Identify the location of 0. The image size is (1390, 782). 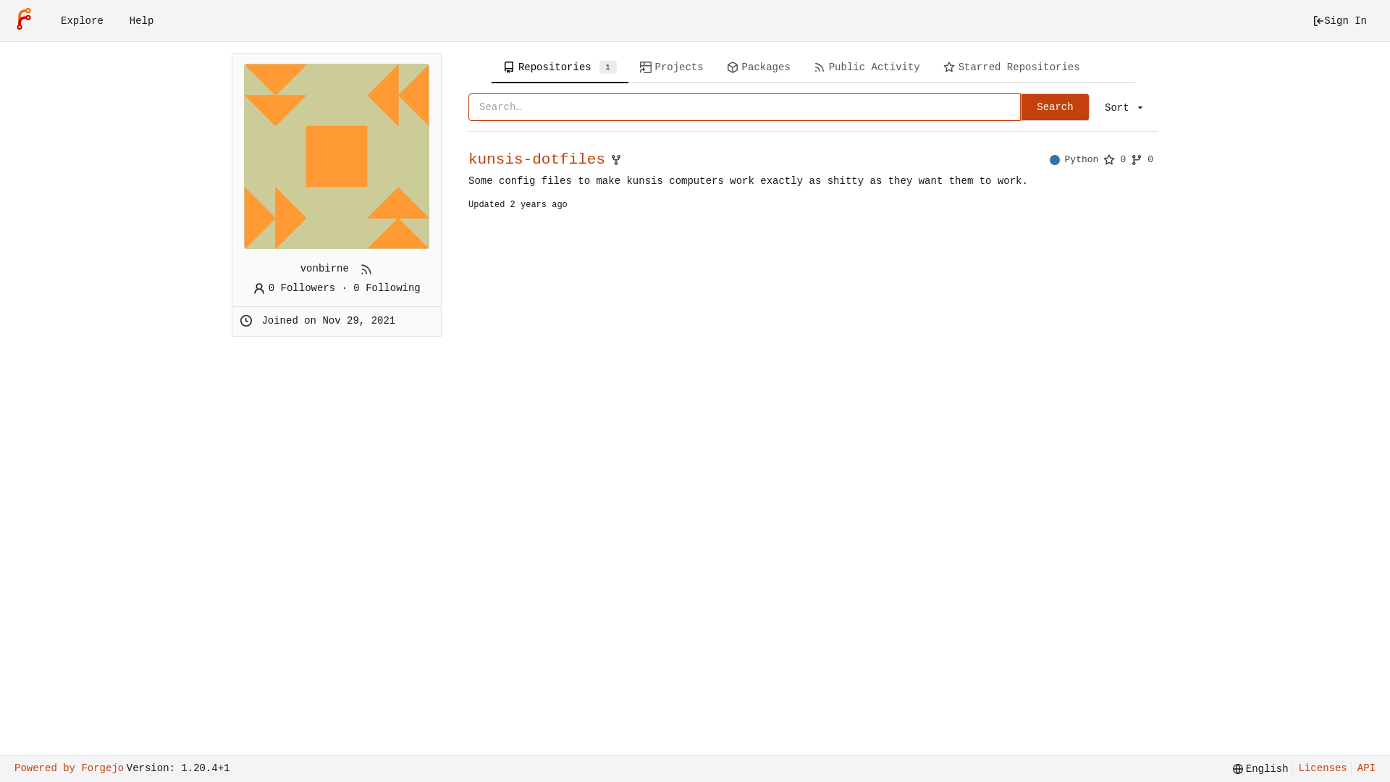
(1142, 159).